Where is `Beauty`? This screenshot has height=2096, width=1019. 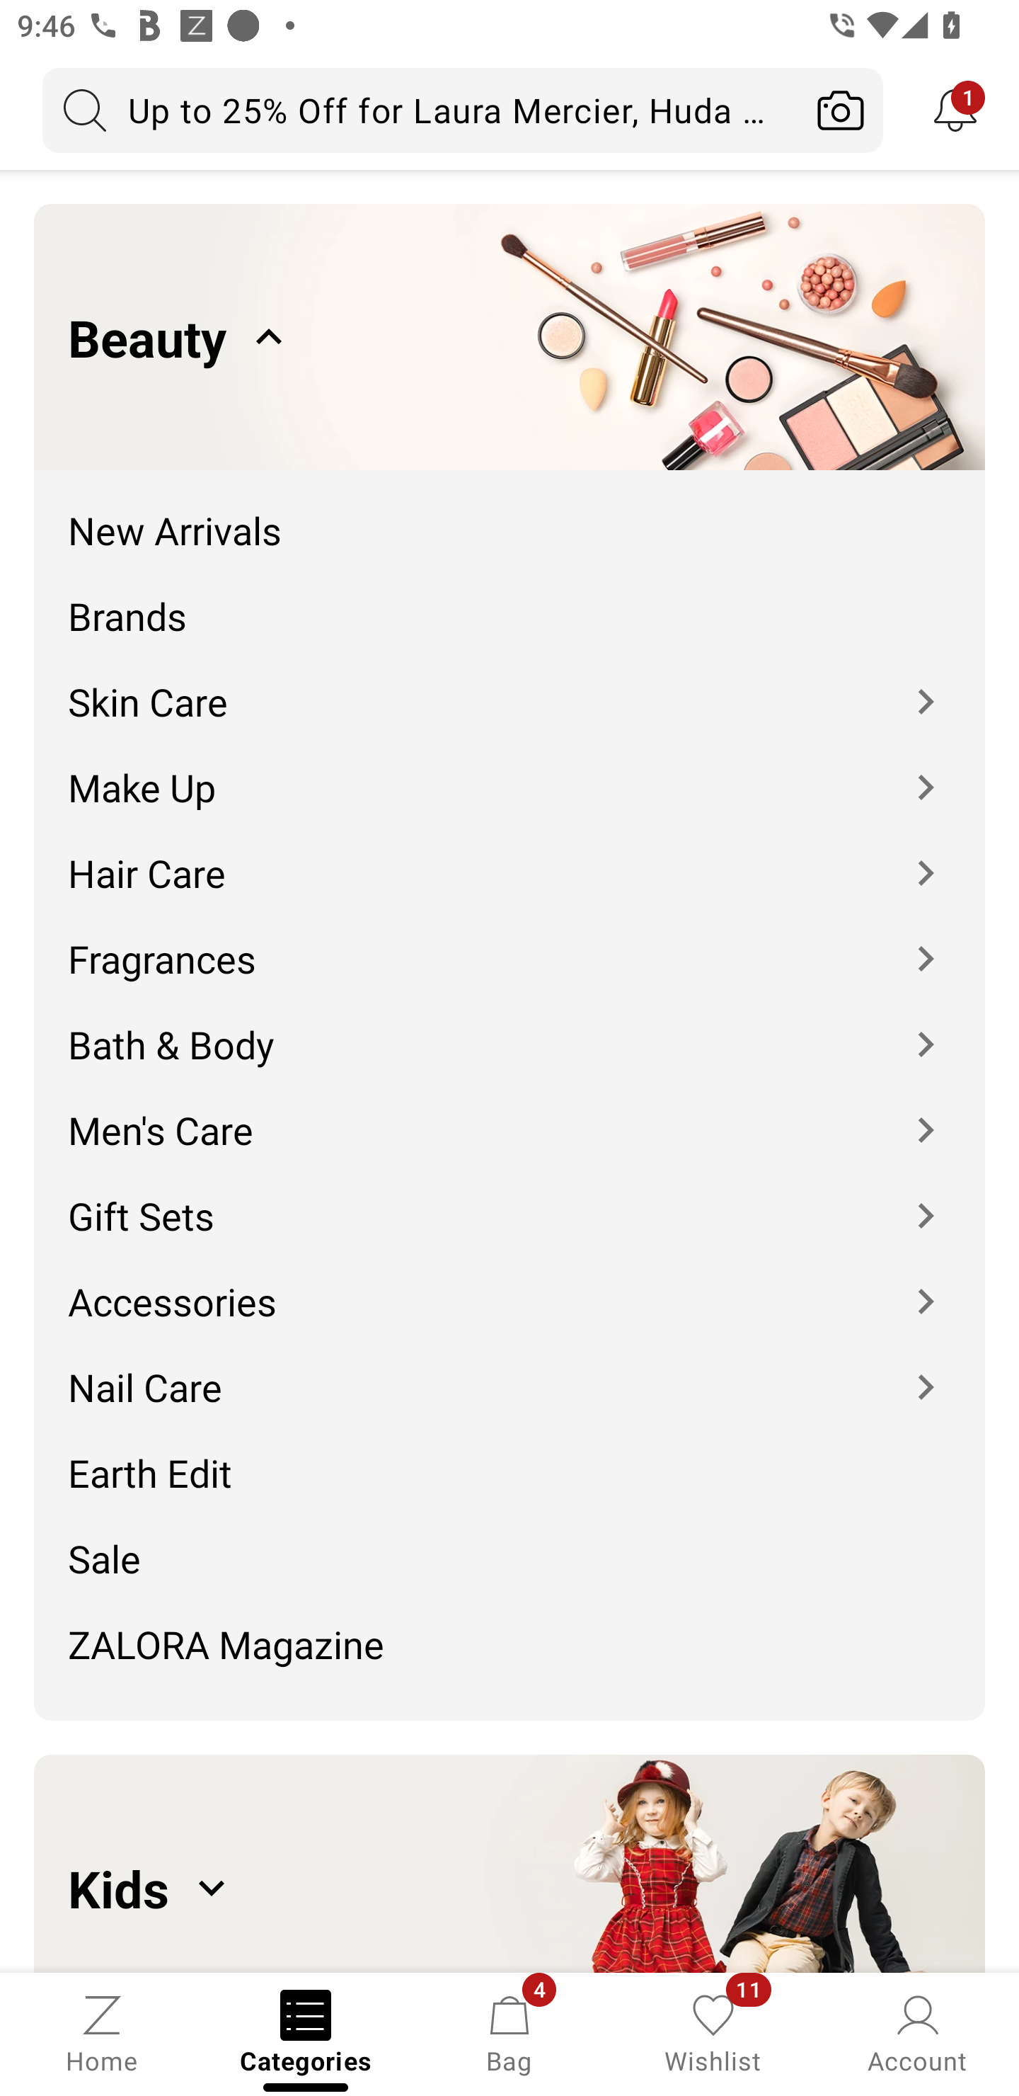
Beauty is located at coordinates (509, 336).